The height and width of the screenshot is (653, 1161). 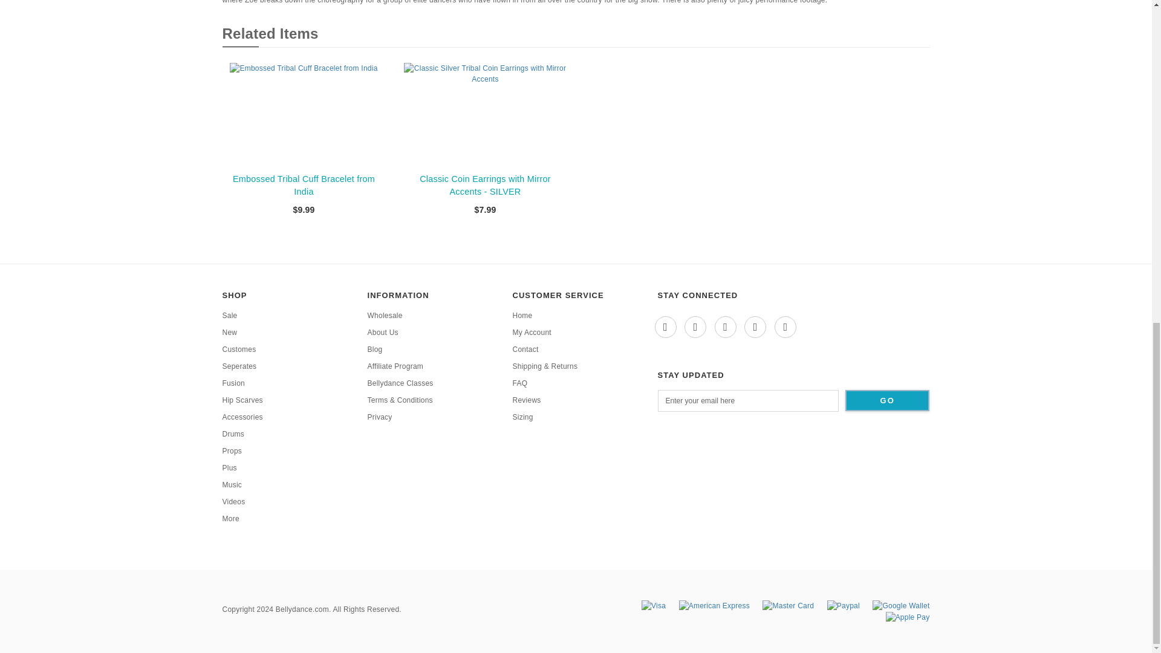 I want to click on Apple Pay, so click(x=907, y=617).